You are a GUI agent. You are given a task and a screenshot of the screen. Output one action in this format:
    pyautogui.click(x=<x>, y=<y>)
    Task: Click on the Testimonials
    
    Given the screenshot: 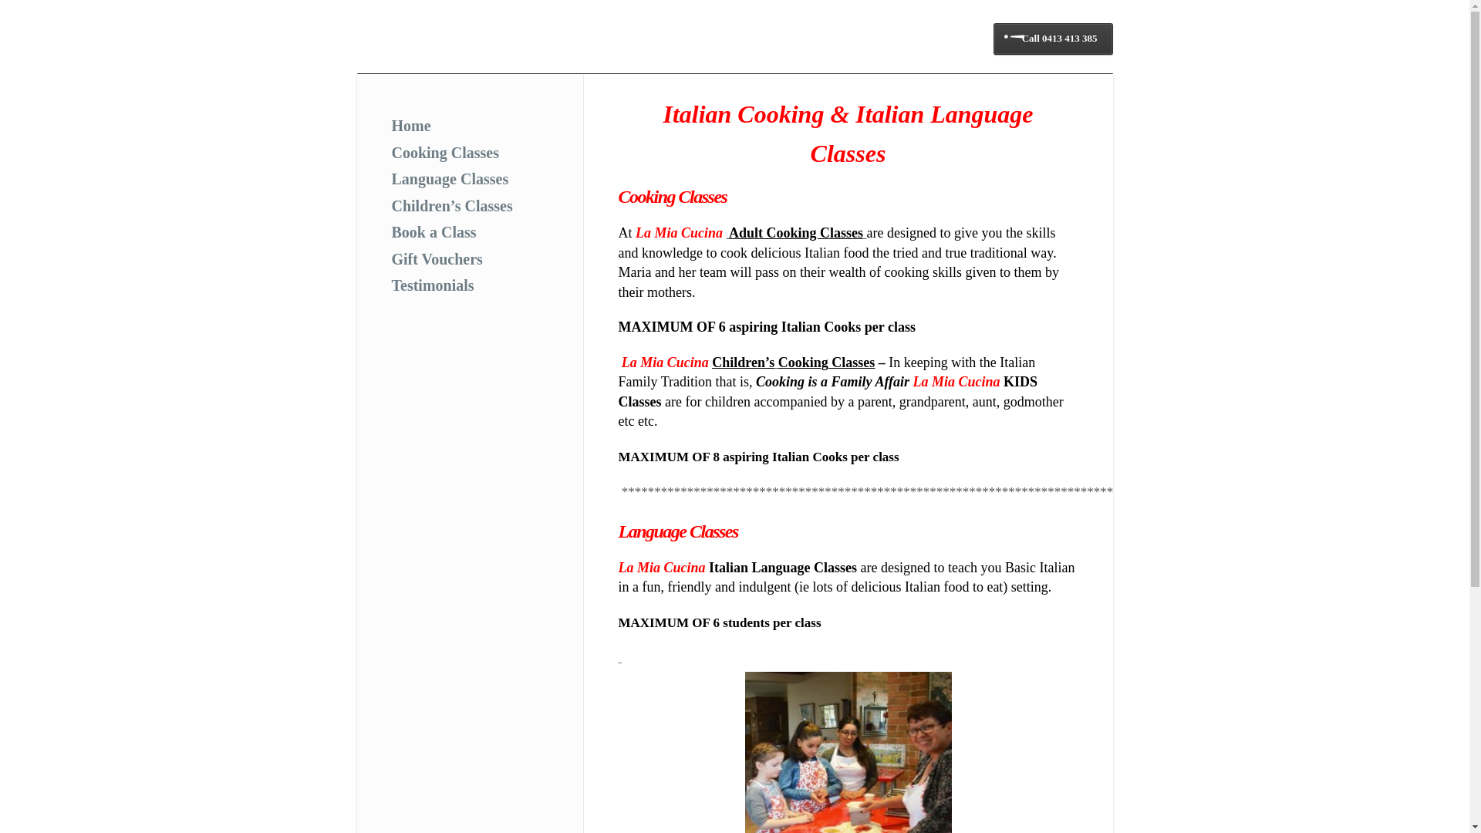 What is the action you would take?
    pyautogui.click(x=434, y=285)
    